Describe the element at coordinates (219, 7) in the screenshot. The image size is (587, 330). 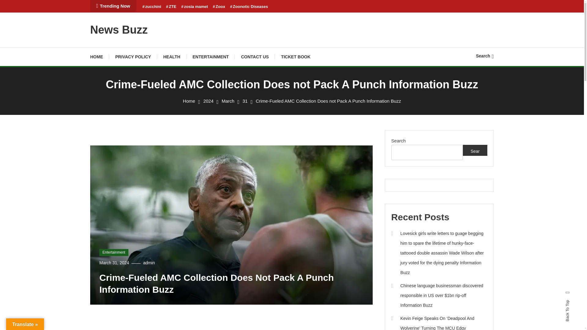
I see `Zoox` at that location.